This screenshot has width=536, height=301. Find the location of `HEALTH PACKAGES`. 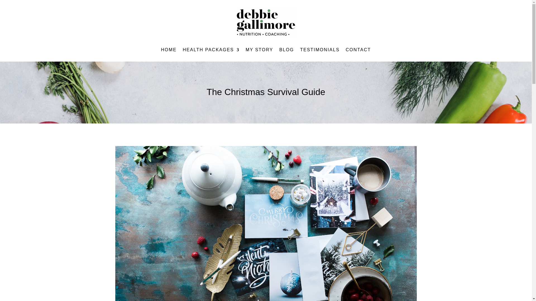

HEALTH PACKAGES is located at coordinates (211, 51).